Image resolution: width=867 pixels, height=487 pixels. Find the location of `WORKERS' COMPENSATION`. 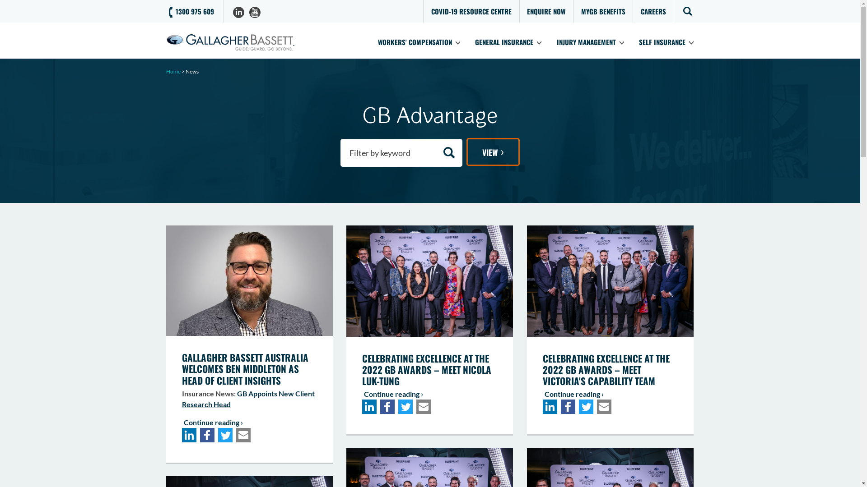

WORKERS' COMPENSATION is located at coordinates (419, 42).